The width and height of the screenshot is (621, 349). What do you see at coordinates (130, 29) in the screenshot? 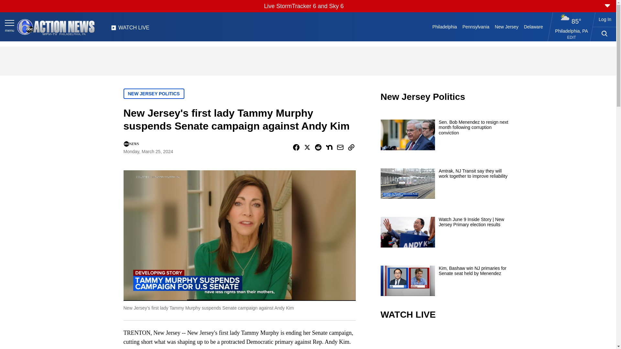
I see `WATCH LIVE` at bounding box center [130, 29].